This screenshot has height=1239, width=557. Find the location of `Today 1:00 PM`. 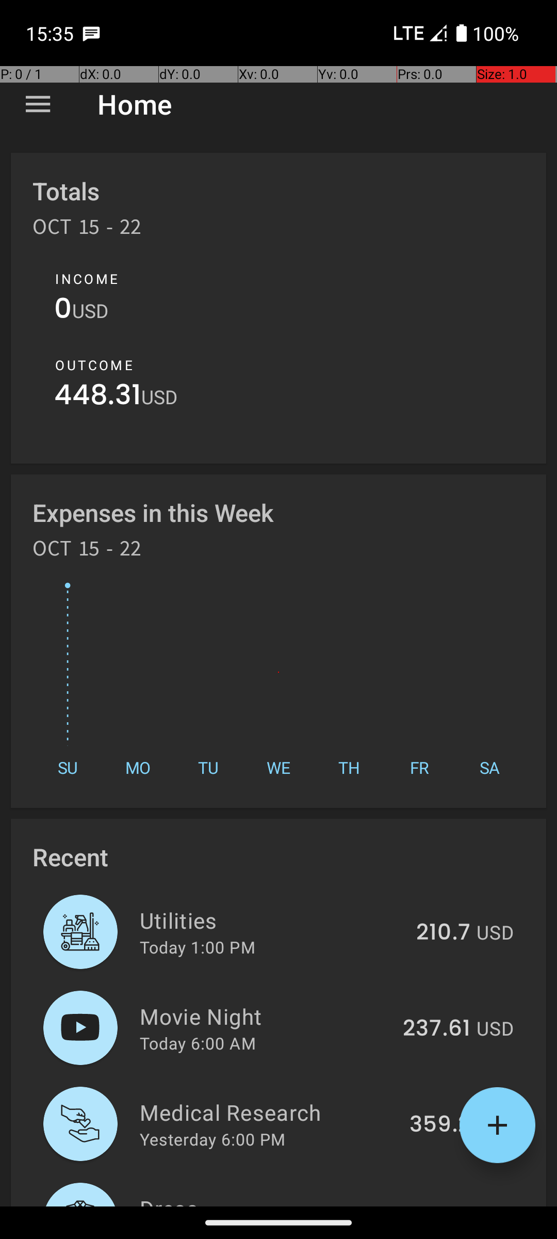

Today 1:00 PM is located at coordinates (198, 947).